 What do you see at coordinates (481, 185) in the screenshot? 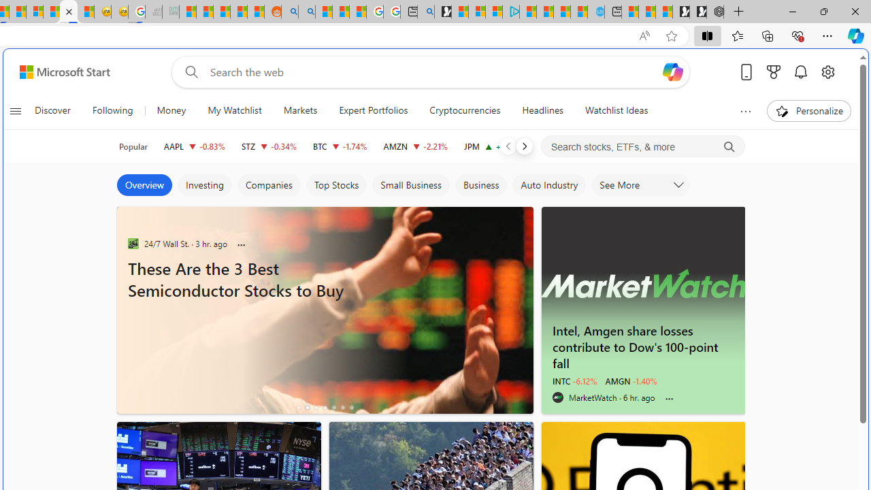
I see `Business` at bounding box center [481, 185].